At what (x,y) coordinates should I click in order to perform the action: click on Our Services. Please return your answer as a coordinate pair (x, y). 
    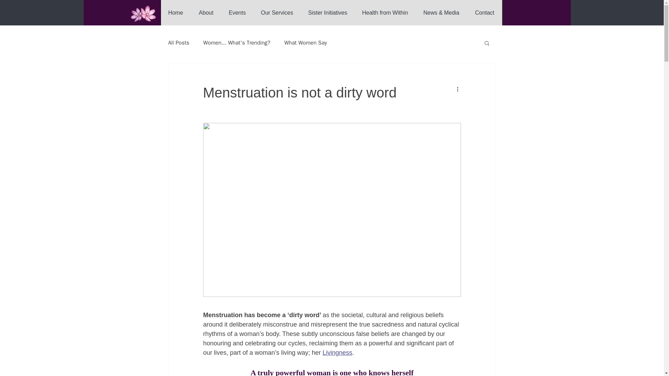
    Looking at the image, I should click on (277, 13).